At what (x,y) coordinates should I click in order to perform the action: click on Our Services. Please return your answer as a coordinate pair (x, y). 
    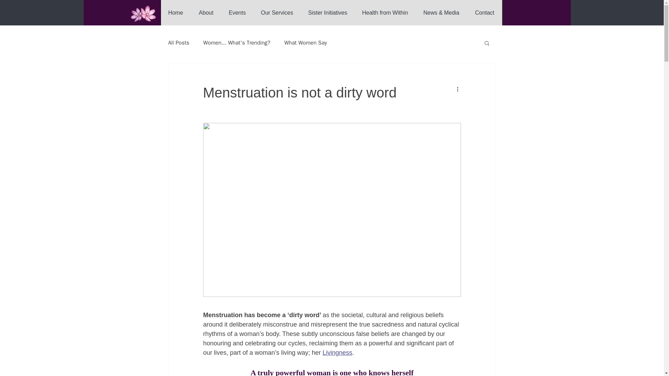
    Looking at the image, I should click on (277, 13).